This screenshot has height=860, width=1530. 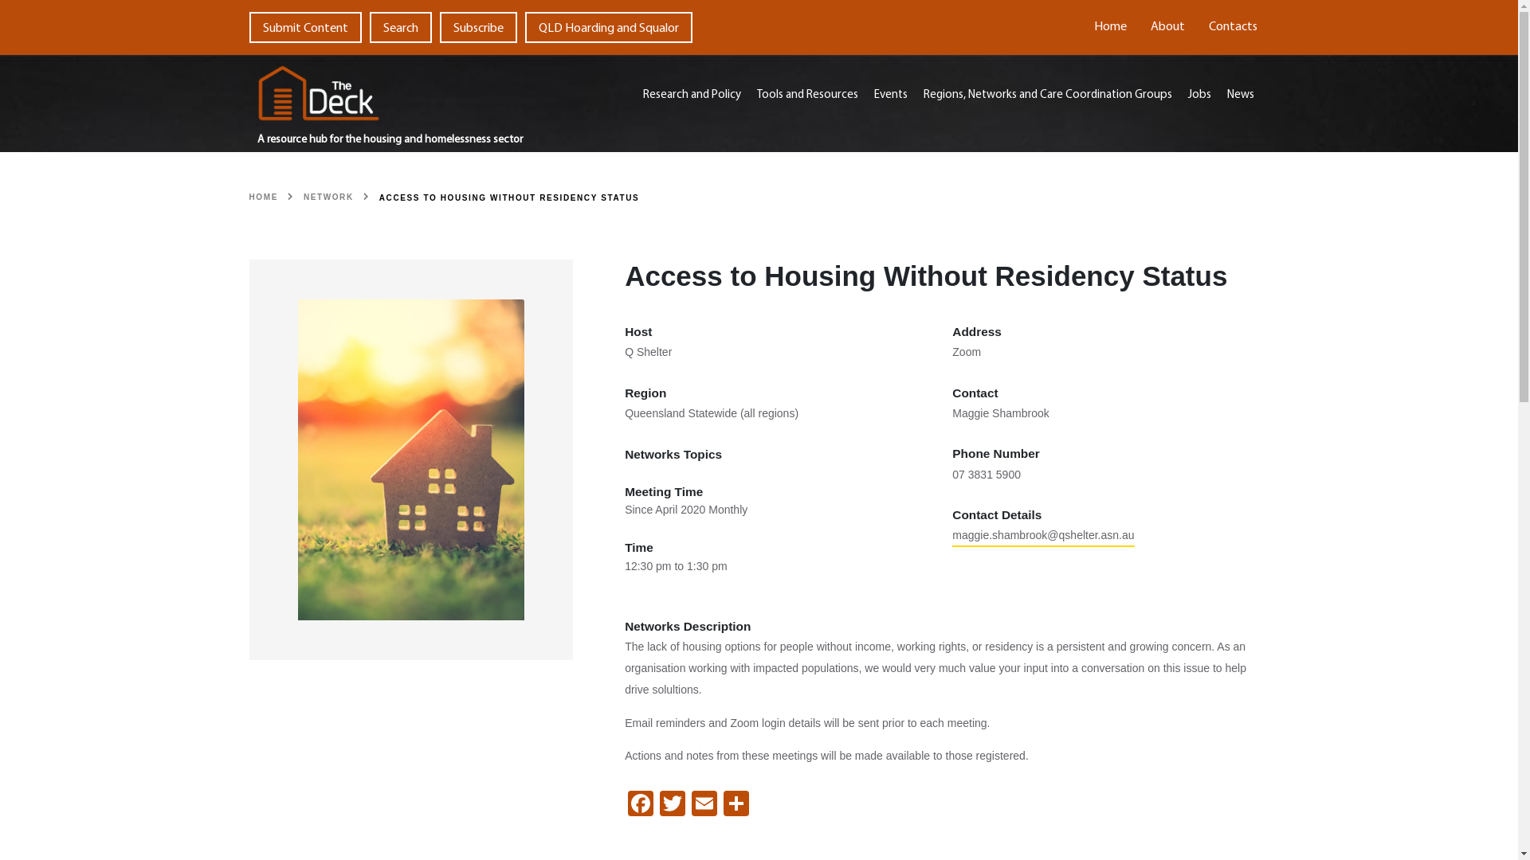 I want to click on Tools and Resources, so click(x=808, y=96).